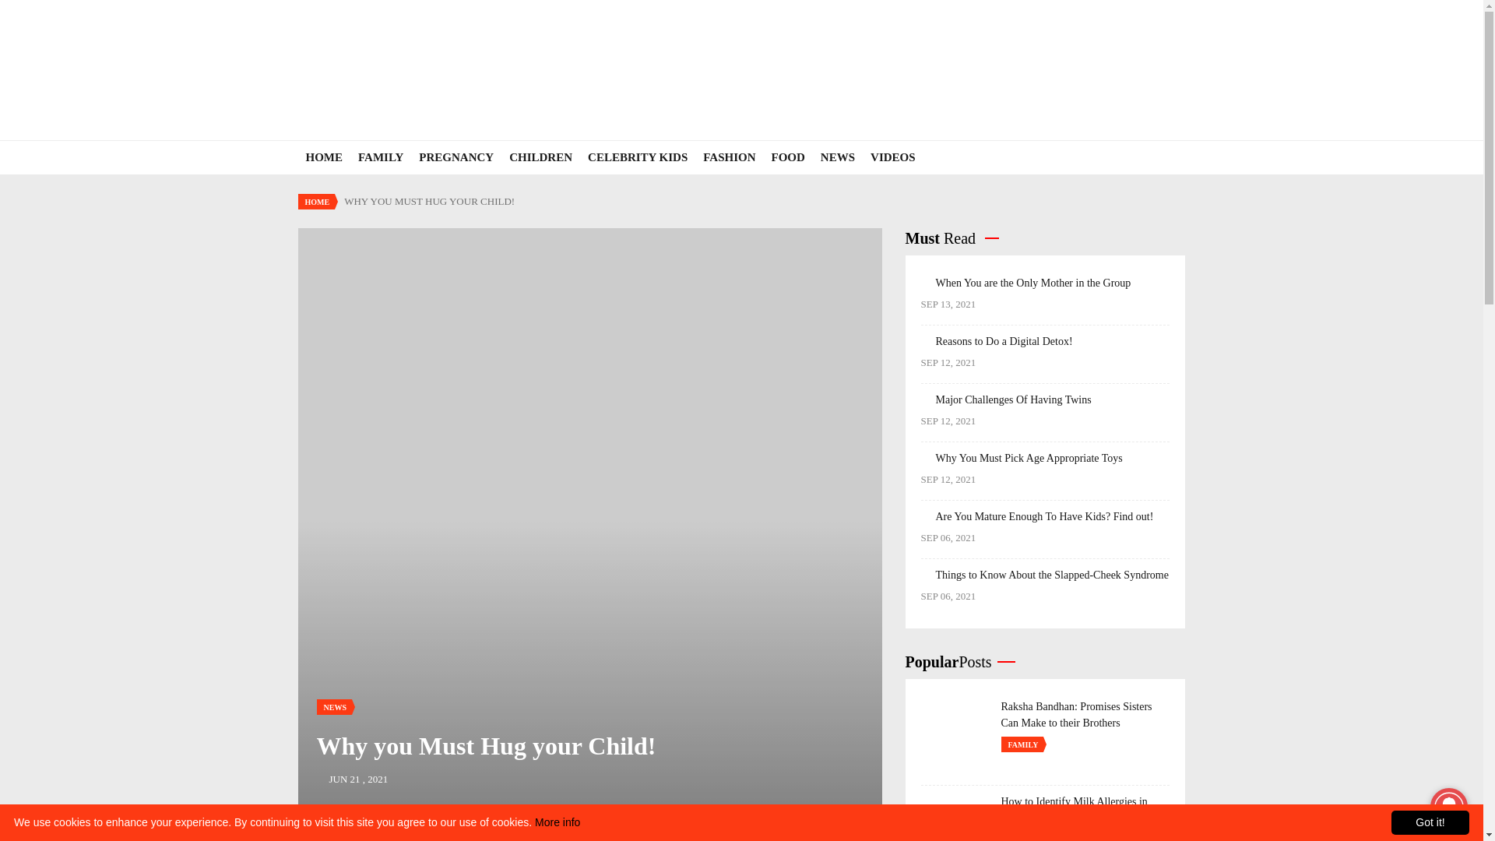 The height and width of the screenshot is (841, 1495). I want to click on HOME, so click(324, 157).